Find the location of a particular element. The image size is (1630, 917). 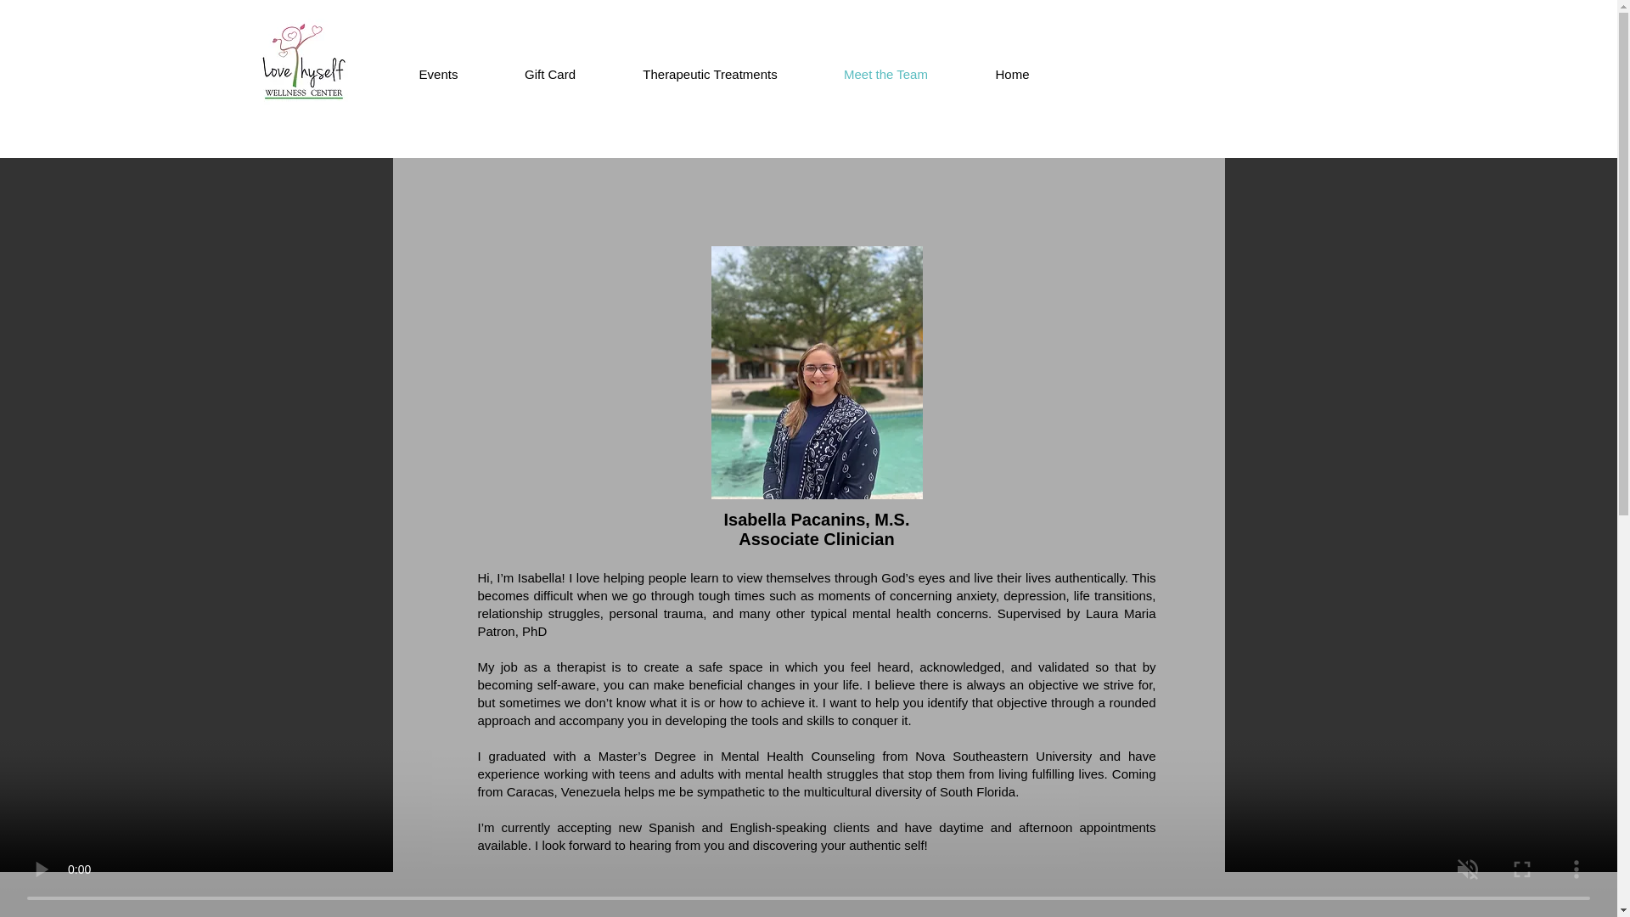

Gift Card is located at coordinates (550, 75).